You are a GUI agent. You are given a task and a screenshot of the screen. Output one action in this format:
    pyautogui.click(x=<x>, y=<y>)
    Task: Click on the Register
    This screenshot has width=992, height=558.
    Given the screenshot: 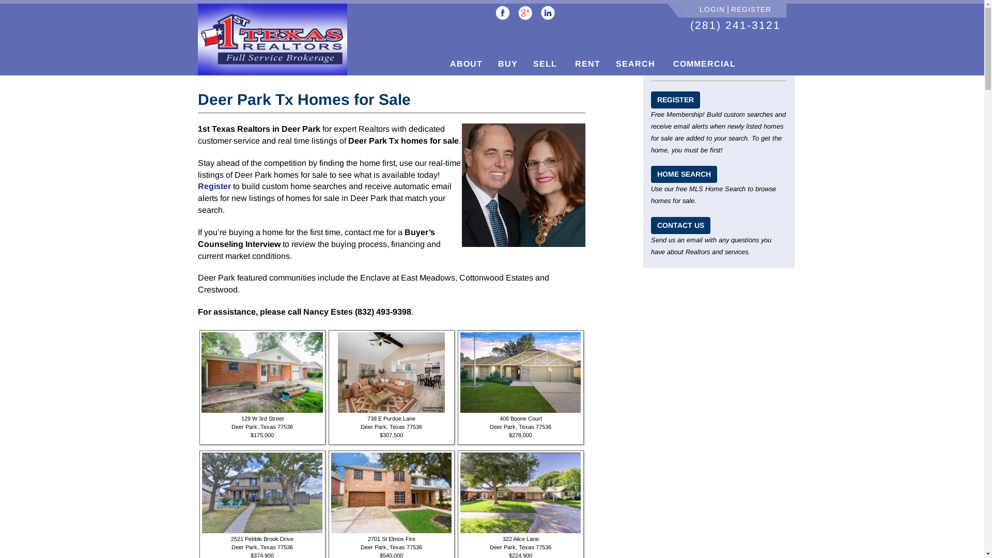 What is the action you would take?
    pyautogui.click(x=214, y=186)
    